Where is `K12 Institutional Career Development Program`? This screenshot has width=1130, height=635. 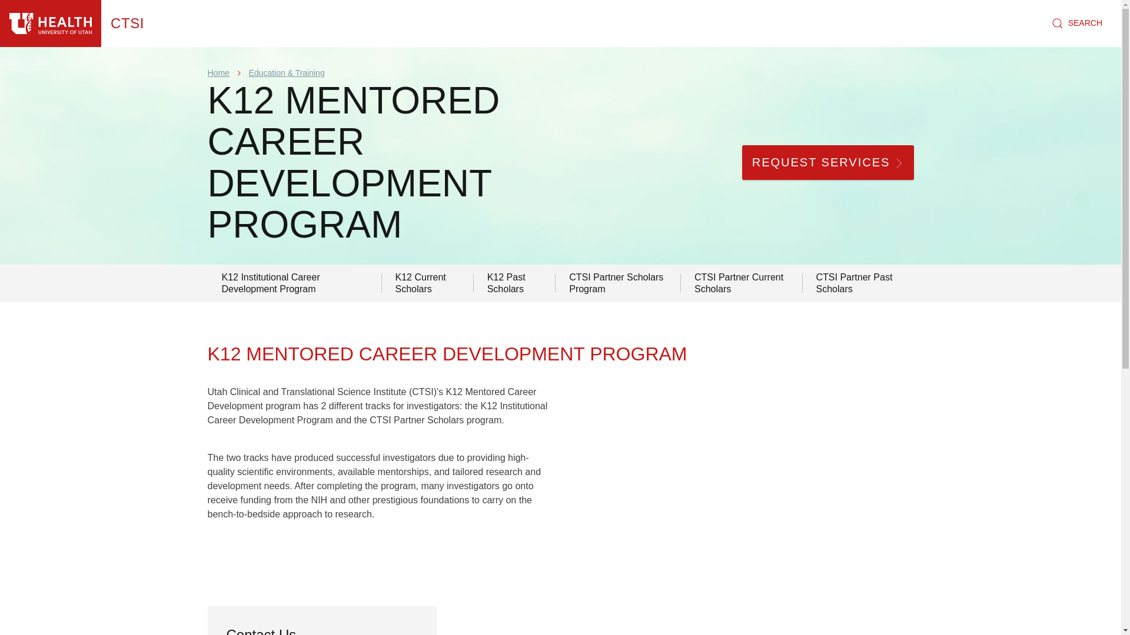
K12 Institutional Career Development Program is located at coordinates (294, 283).